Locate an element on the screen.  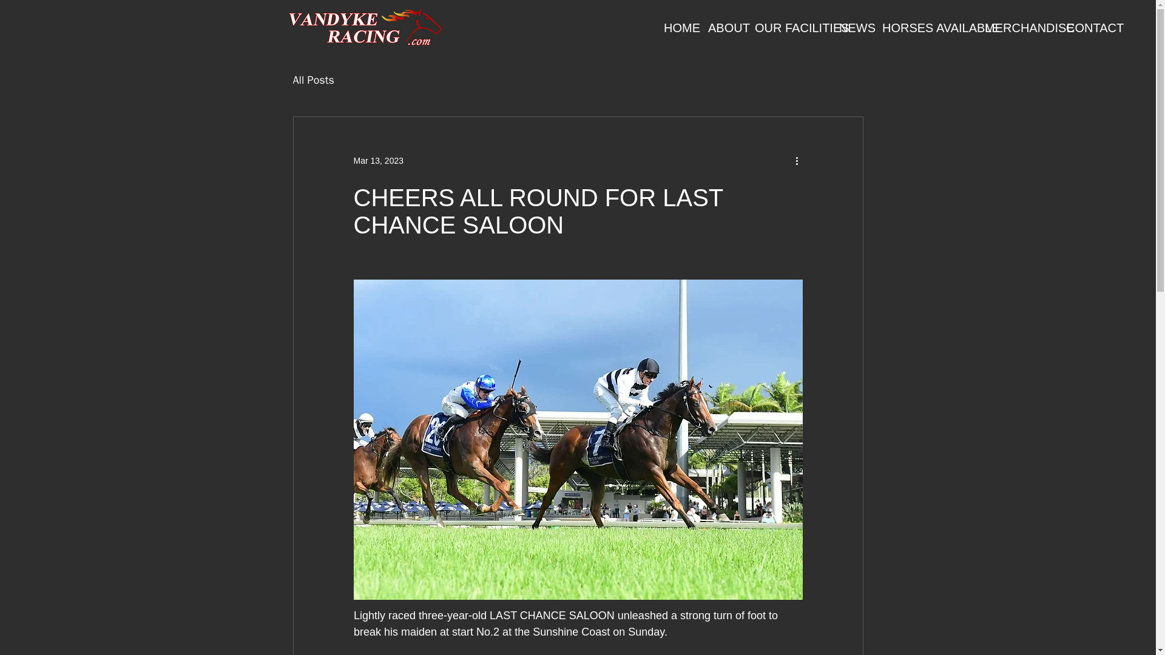
ABOUT is located at coordinates (722, 28).